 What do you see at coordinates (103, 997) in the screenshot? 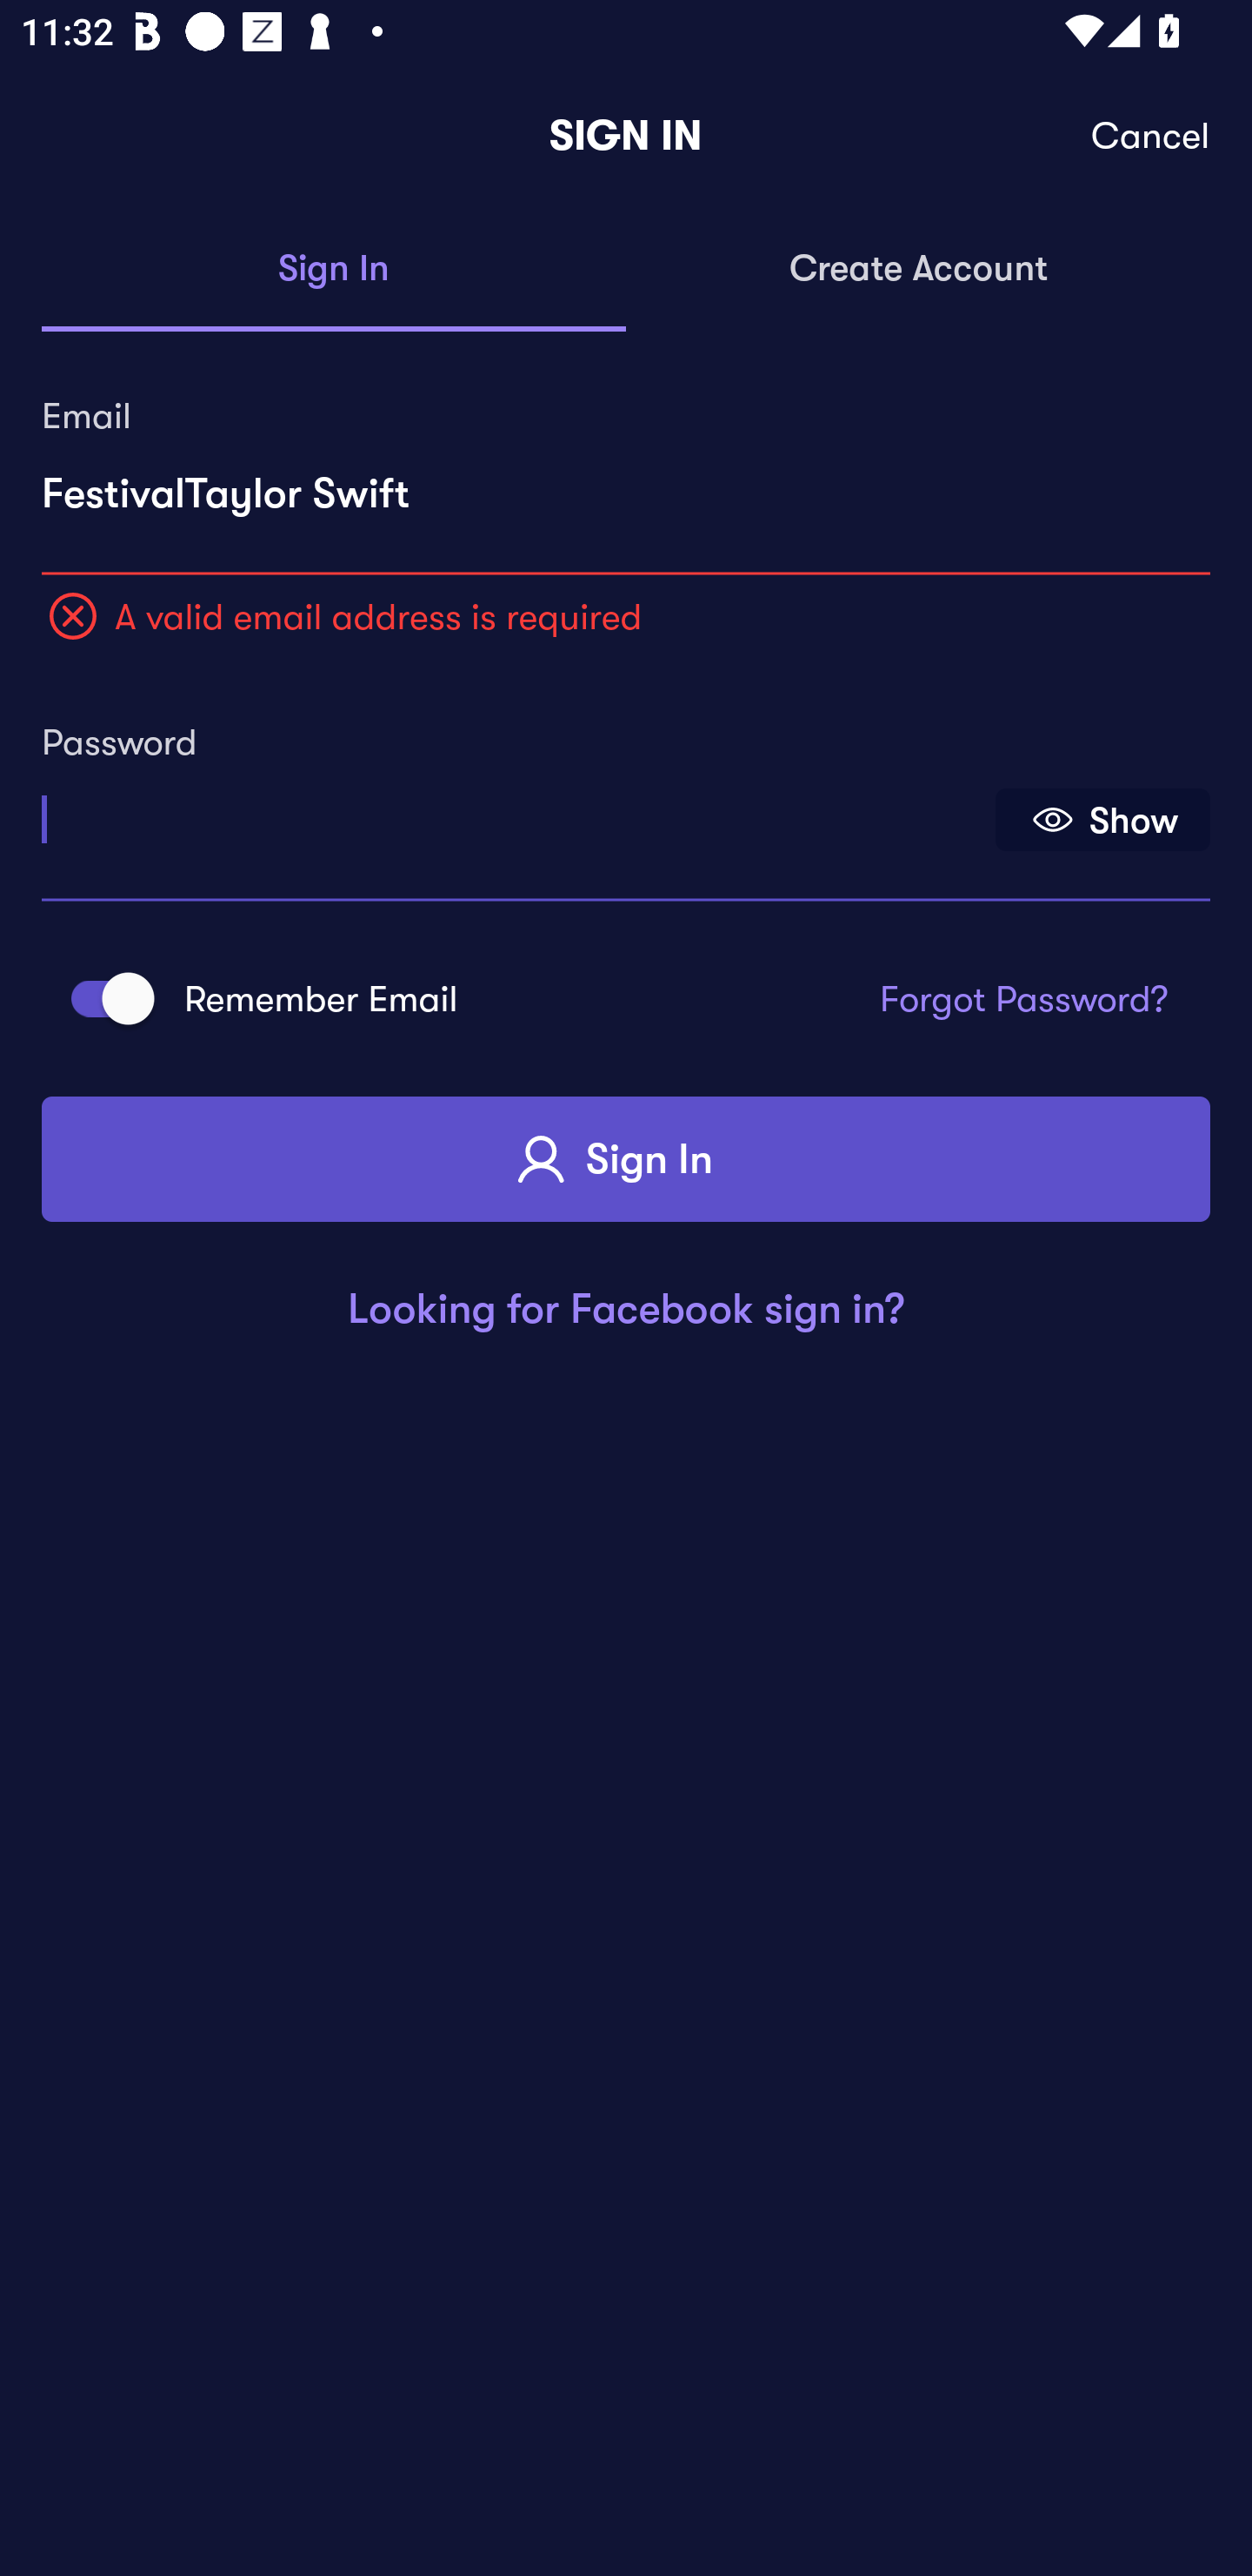
I see `Remember Email` at bounding box center [103, 997].